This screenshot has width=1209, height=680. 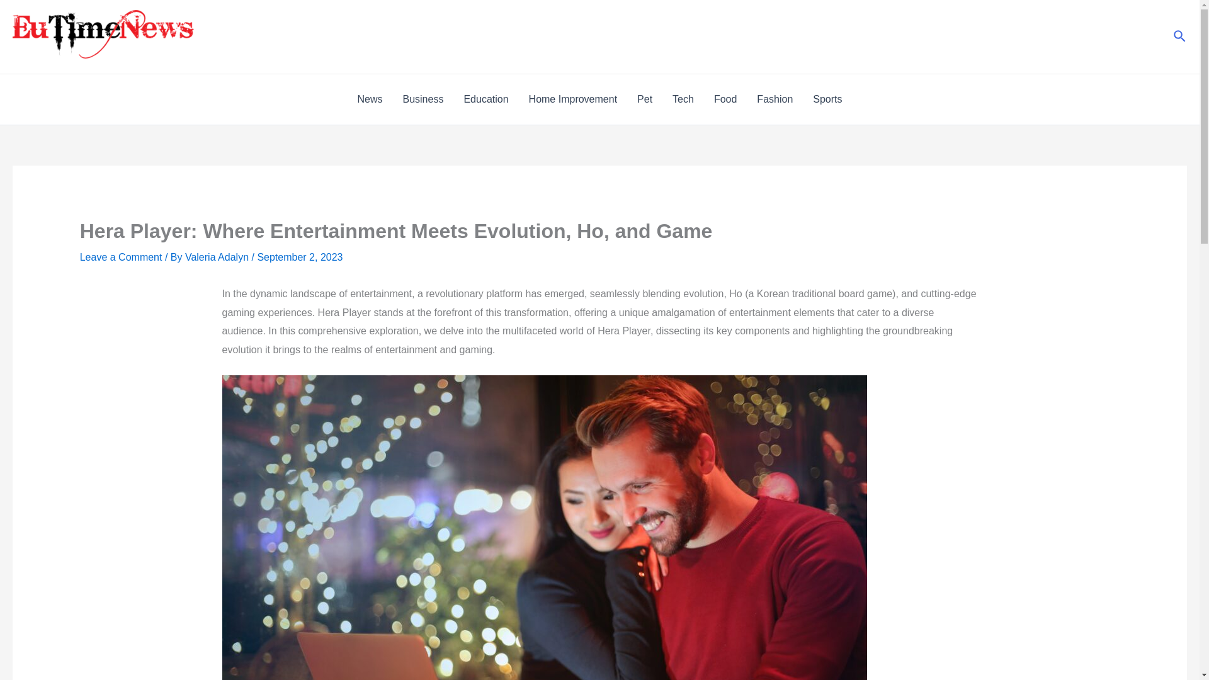 What do you see at coordinates (218, 257) in the screenshot?
I see `Valeria Adalyn` at bounding box center [218, 257].